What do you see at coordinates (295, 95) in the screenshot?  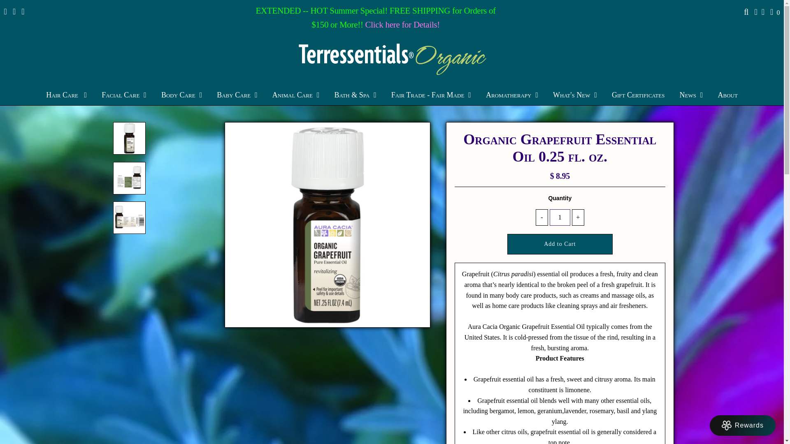 I see `Animal Care` at bounding box center [295, 95].